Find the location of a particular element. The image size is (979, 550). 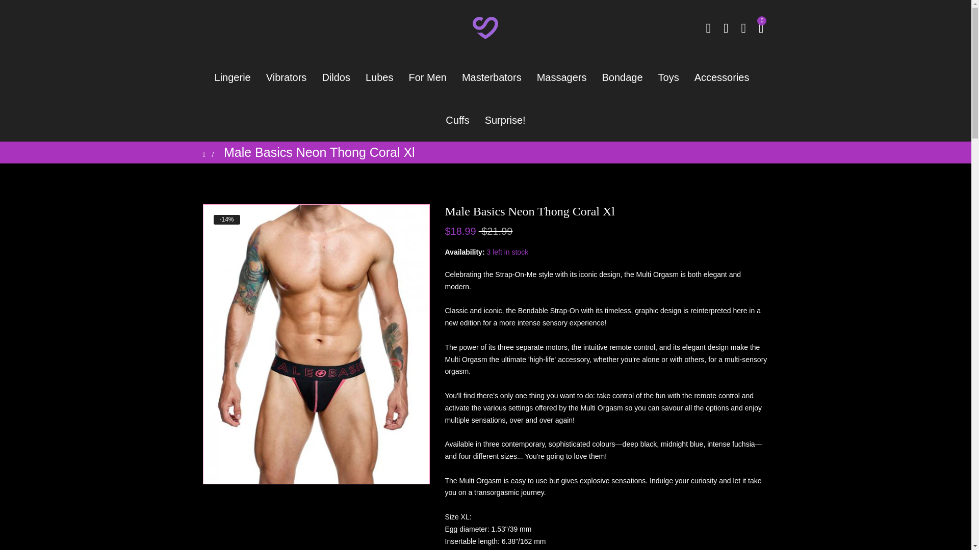

Masterbators is located at coordinates (492, 77).